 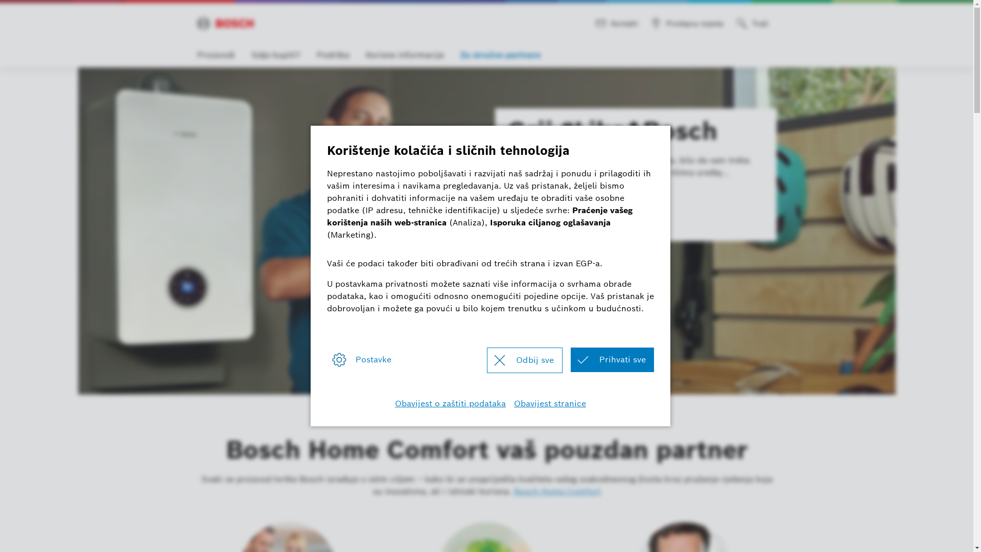 What do you see at coordinates (225, 24) in the screenshot?
I see `Bosch Home Comfort` at bounding box center [225, 24].